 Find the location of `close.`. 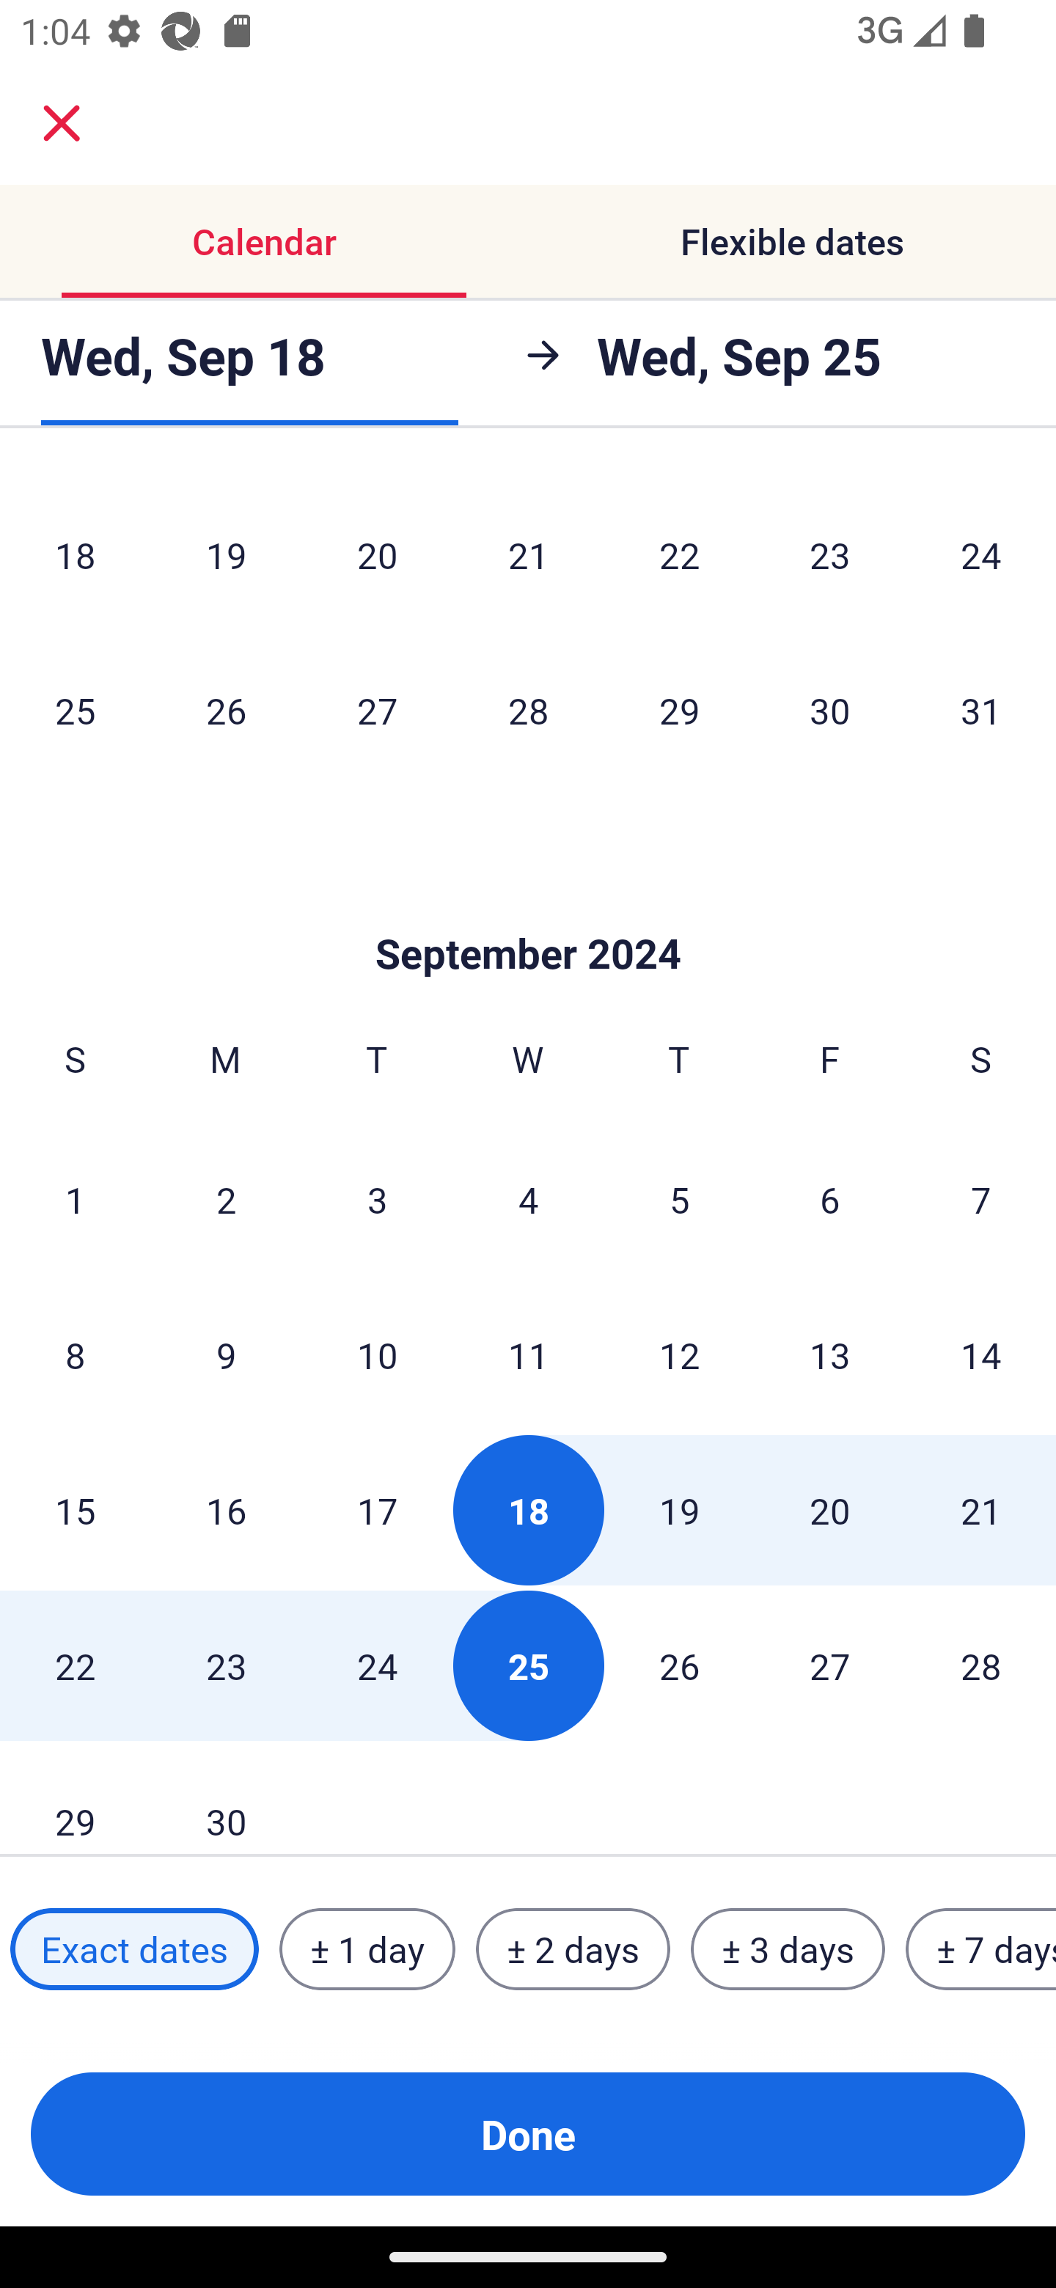

close. is located at coordinates (62, 123).